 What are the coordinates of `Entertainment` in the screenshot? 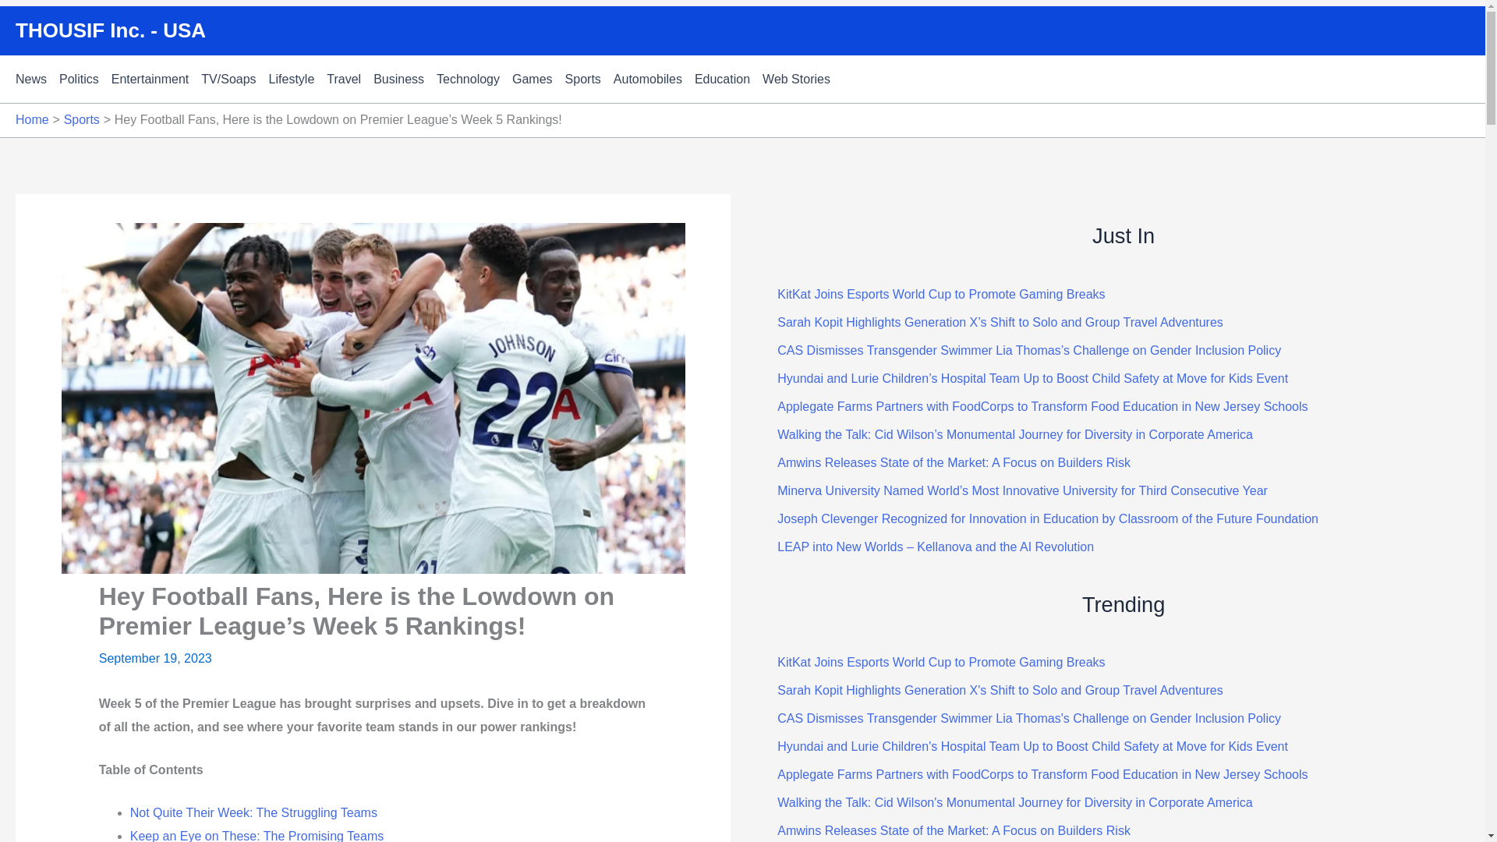 It's located at (156, 80).